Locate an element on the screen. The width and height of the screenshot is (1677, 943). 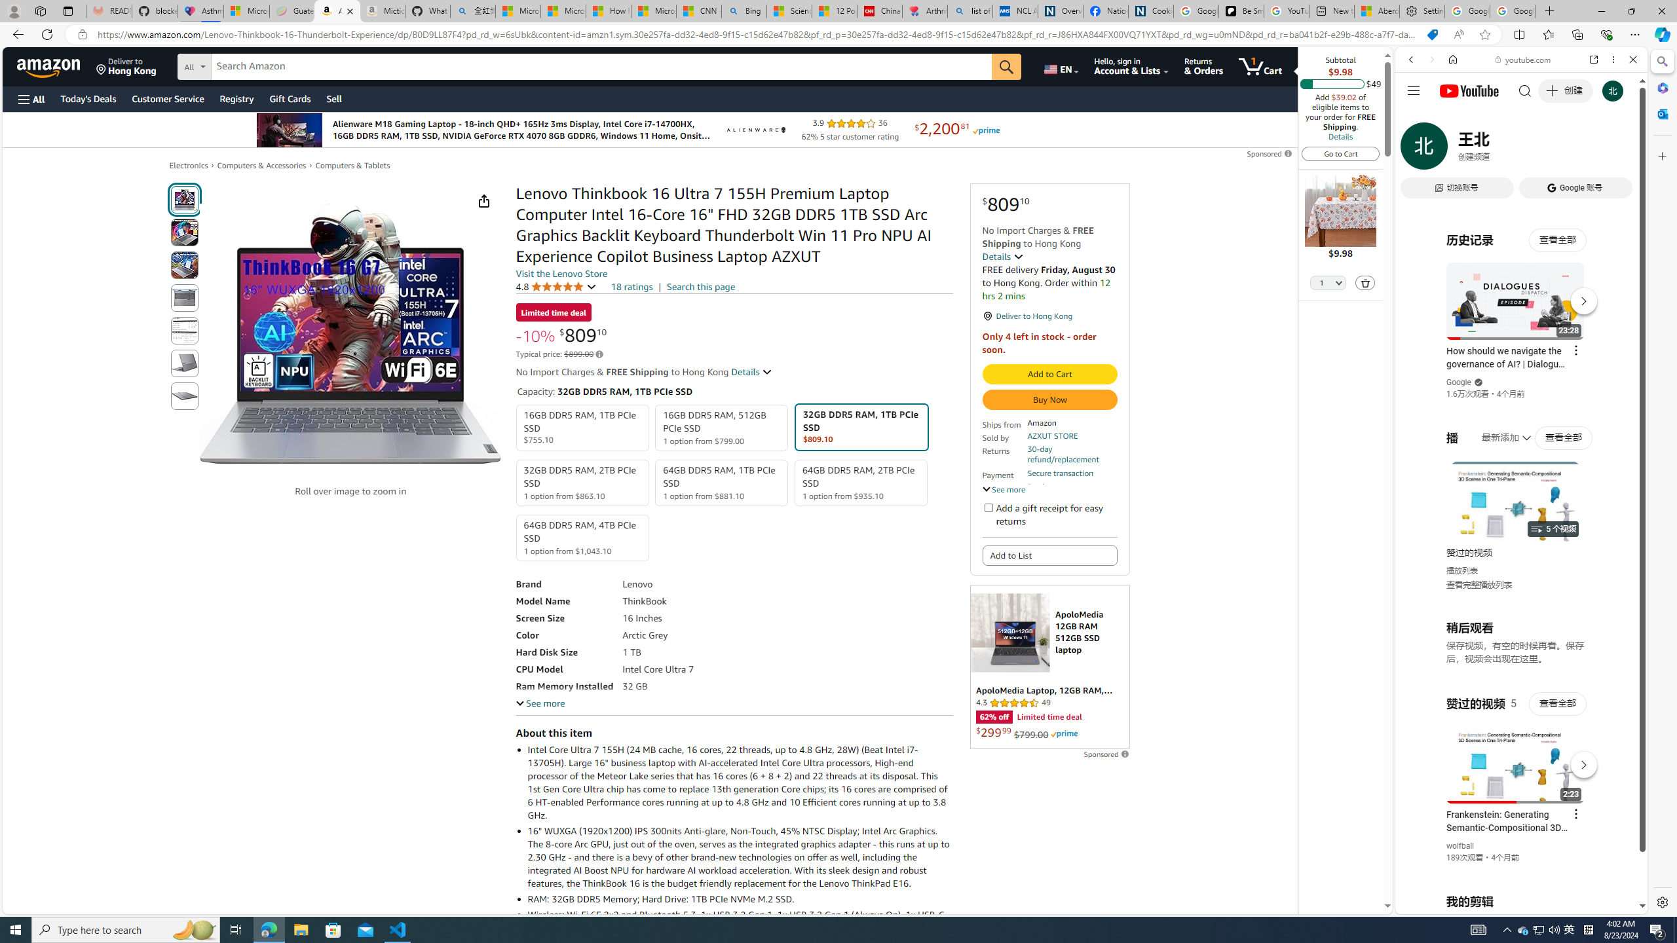
Add to Cart is located at coordinates (1049, 375).